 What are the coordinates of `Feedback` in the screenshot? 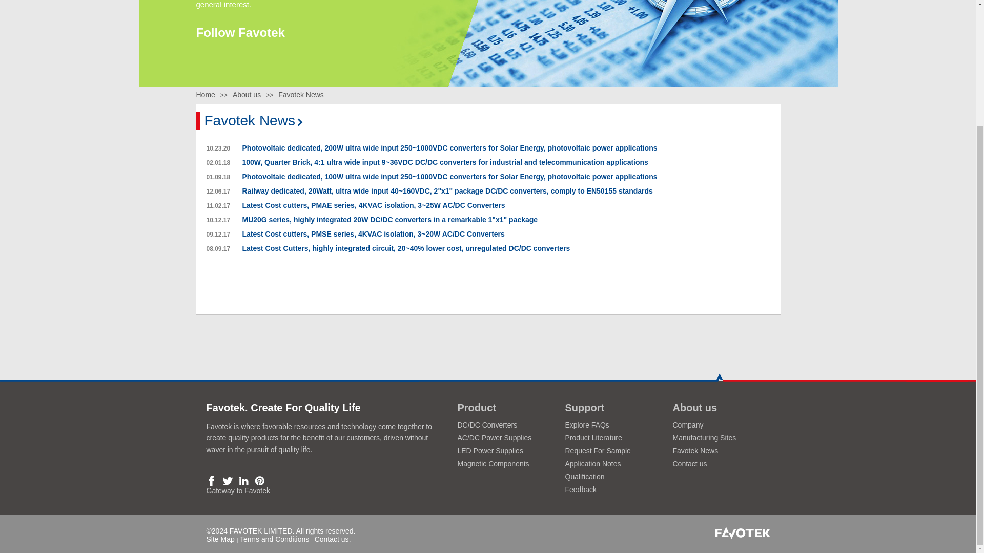 It's located at (580, 490).